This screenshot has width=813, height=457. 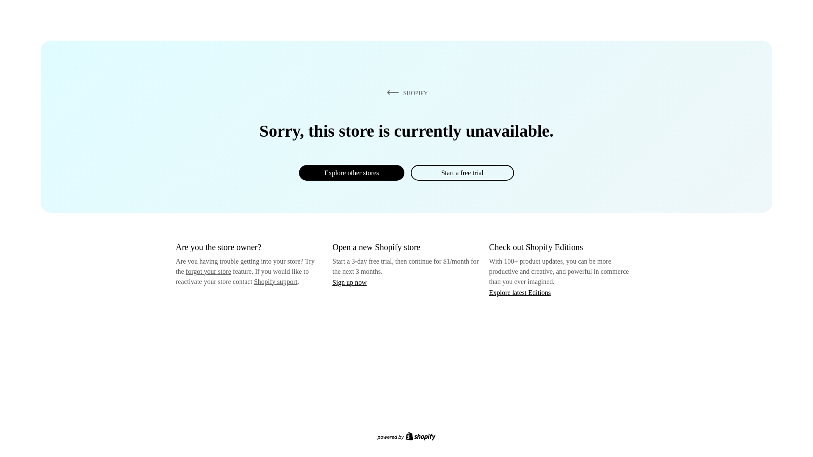 I want to click on Sign up now, so click(x=349, y=282).